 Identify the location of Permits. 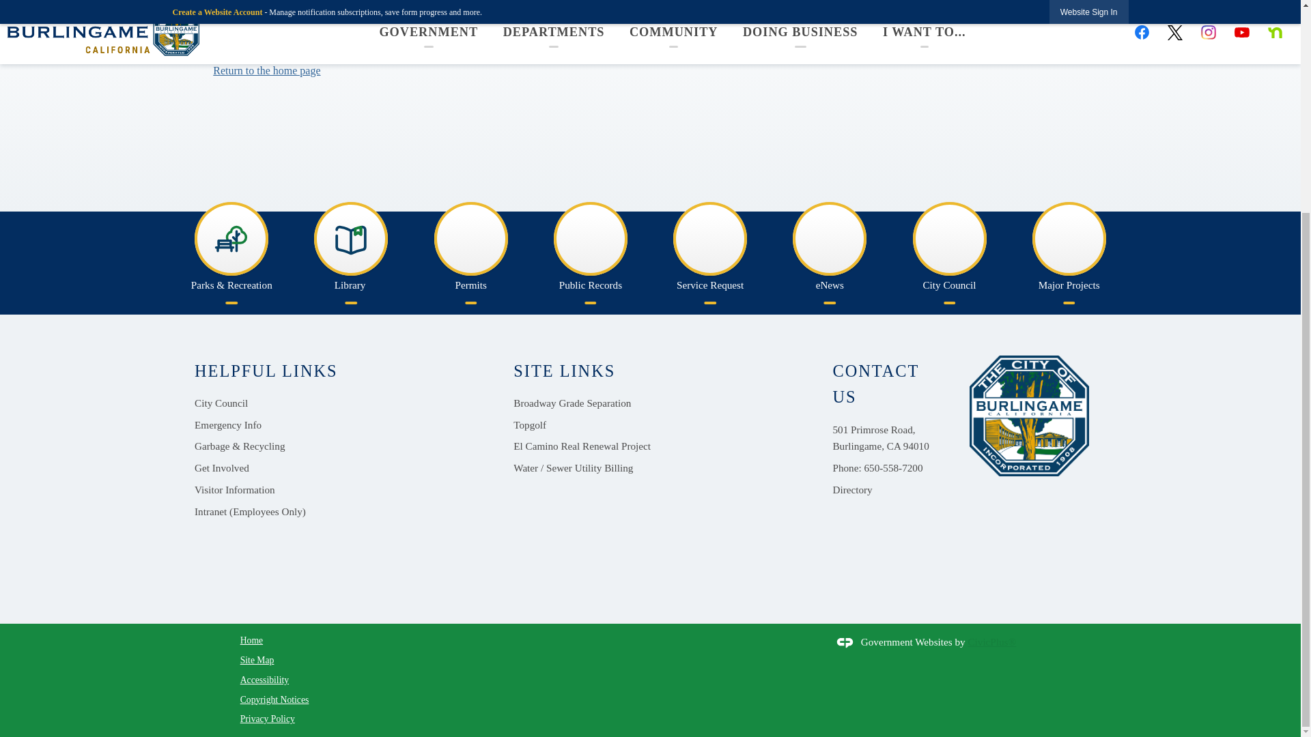
(471, 250).